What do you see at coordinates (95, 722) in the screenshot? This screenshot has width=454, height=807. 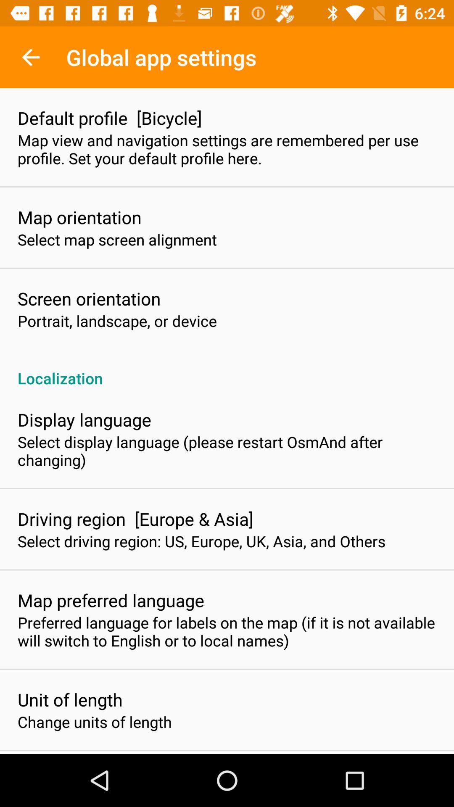 I see `tap the change units of item` at bounding box center [95, 722].